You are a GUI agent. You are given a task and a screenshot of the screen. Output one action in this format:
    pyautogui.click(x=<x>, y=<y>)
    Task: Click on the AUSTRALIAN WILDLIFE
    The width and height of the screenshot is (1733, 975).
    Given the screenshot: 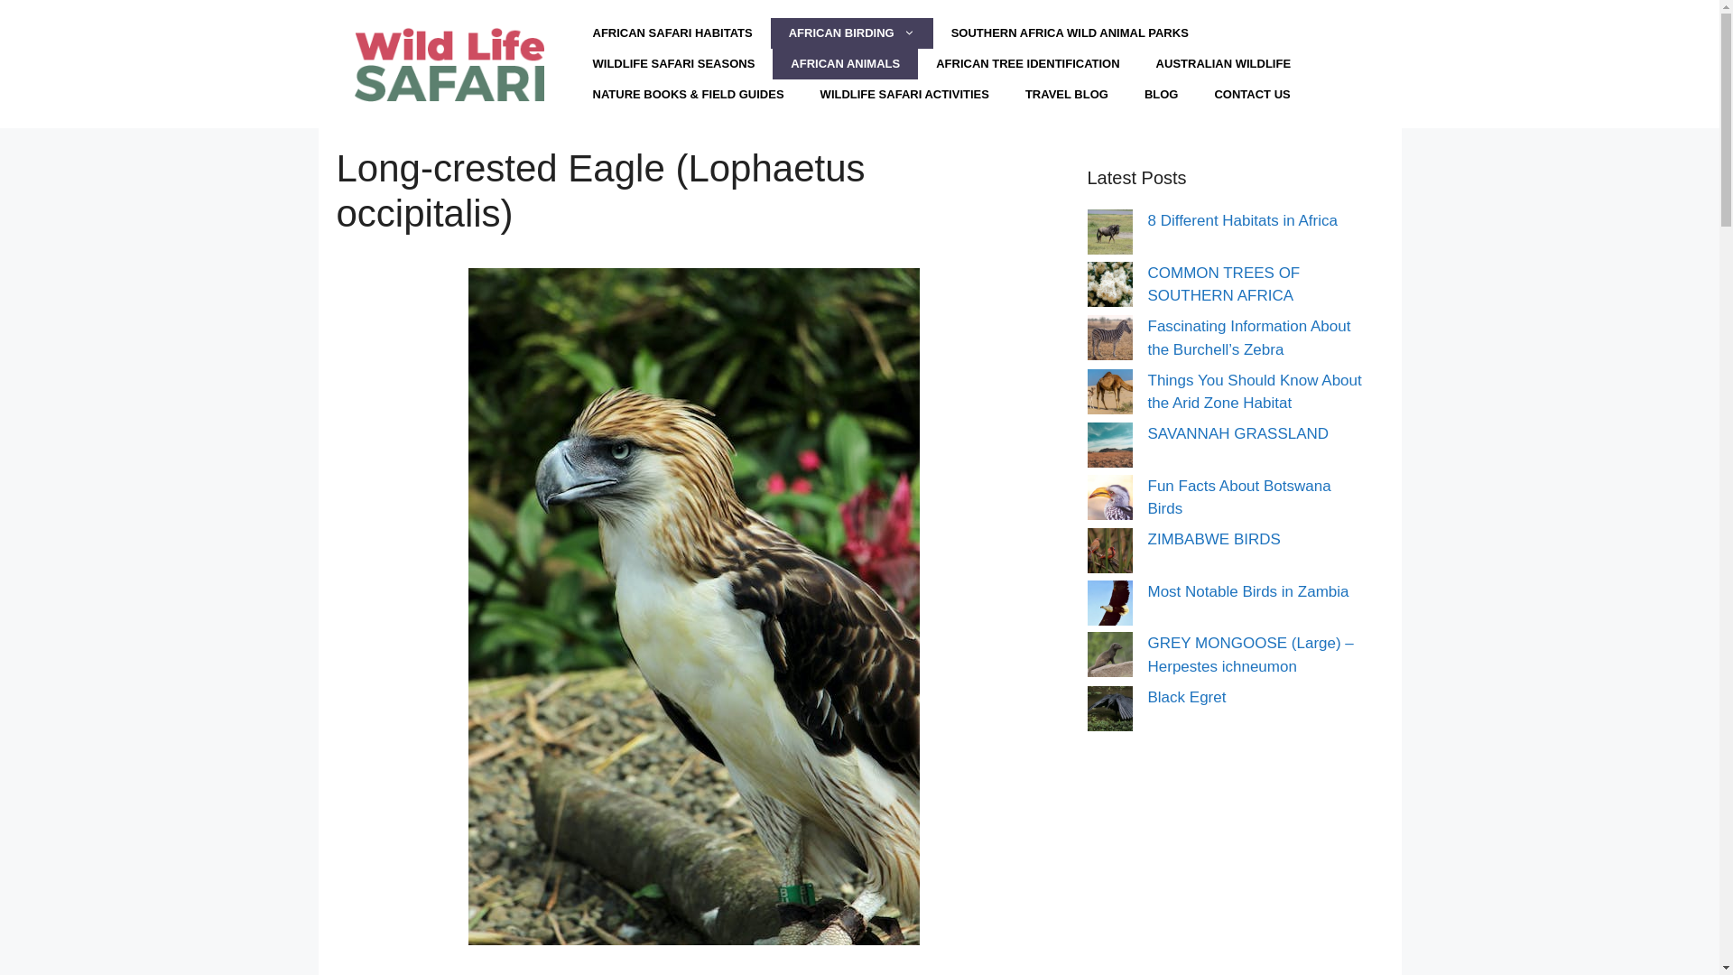 What is the action you would take?
    pyautogui.click(x=1223, y=63)
    